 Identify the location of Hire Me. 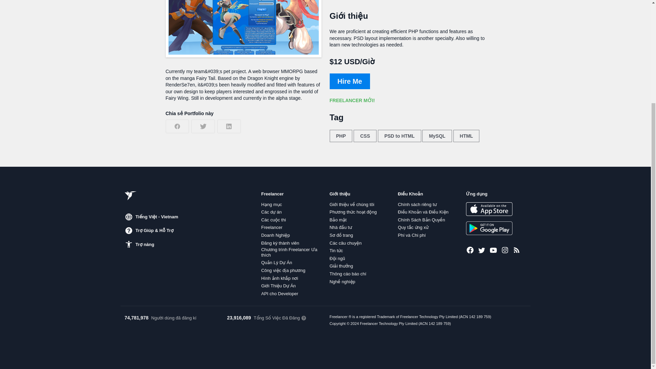
(349, 81).